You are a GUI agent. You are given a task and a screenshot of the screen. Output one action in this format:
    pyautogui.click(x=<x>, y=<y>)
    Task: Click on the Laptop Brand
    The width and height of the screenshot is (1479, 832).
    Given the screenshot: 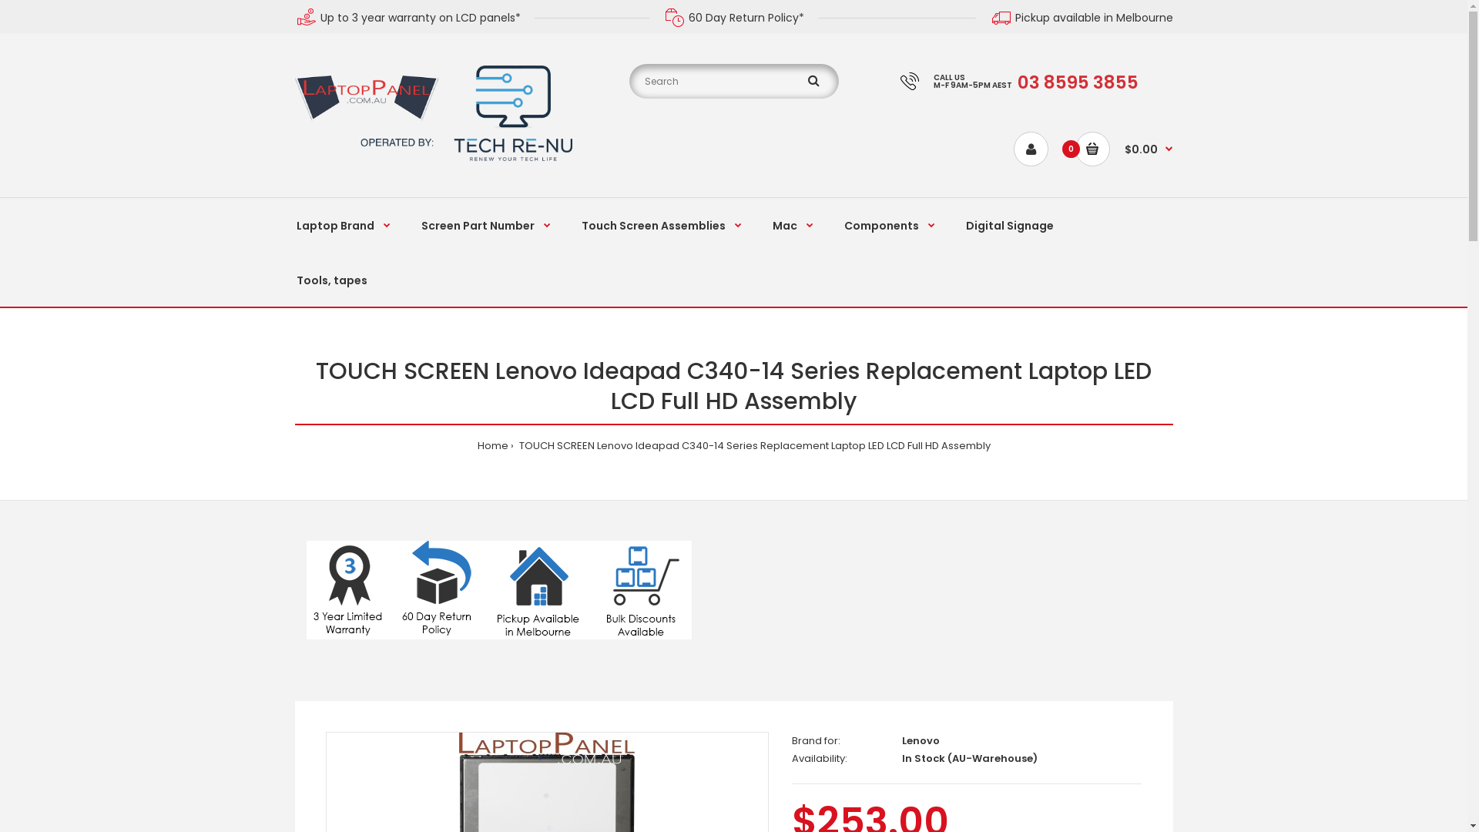 What is the action you would take?
    pyautogui.click(x=343, y=225)
    